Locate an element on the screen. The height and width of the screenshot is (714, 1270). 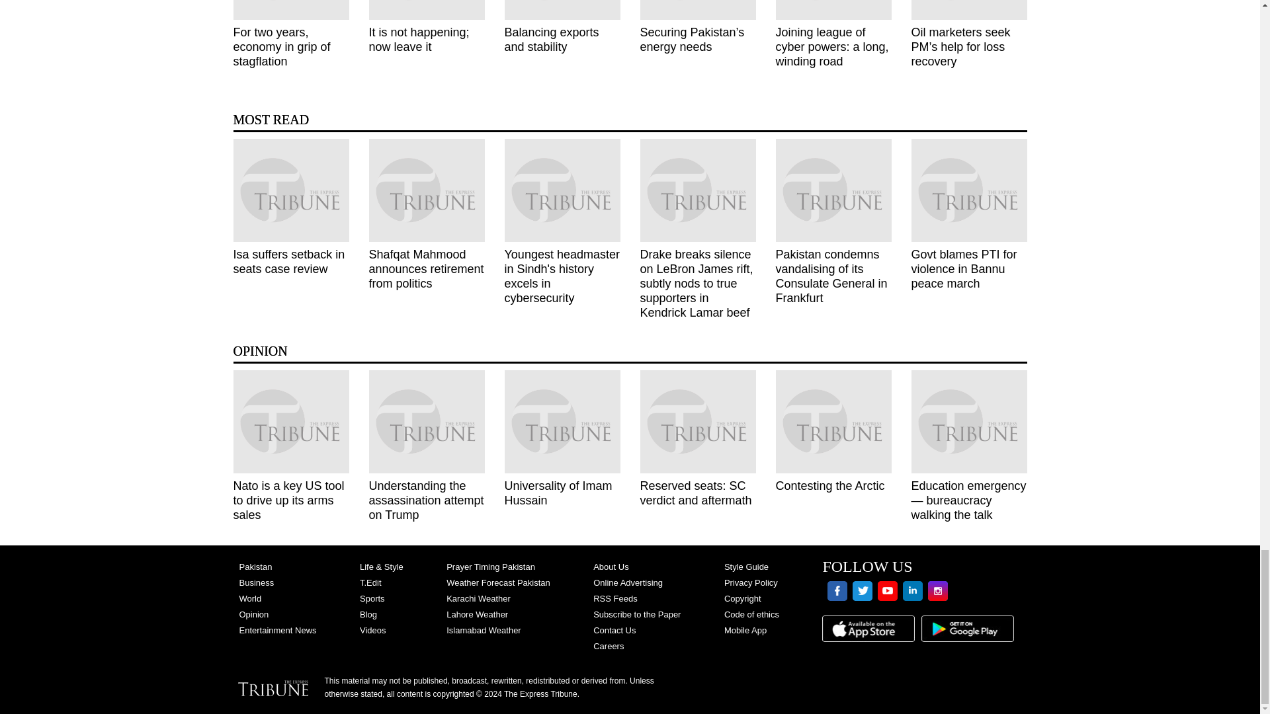
govt blames pti for violence in bannu peace march is located at coordinates (970, 190).